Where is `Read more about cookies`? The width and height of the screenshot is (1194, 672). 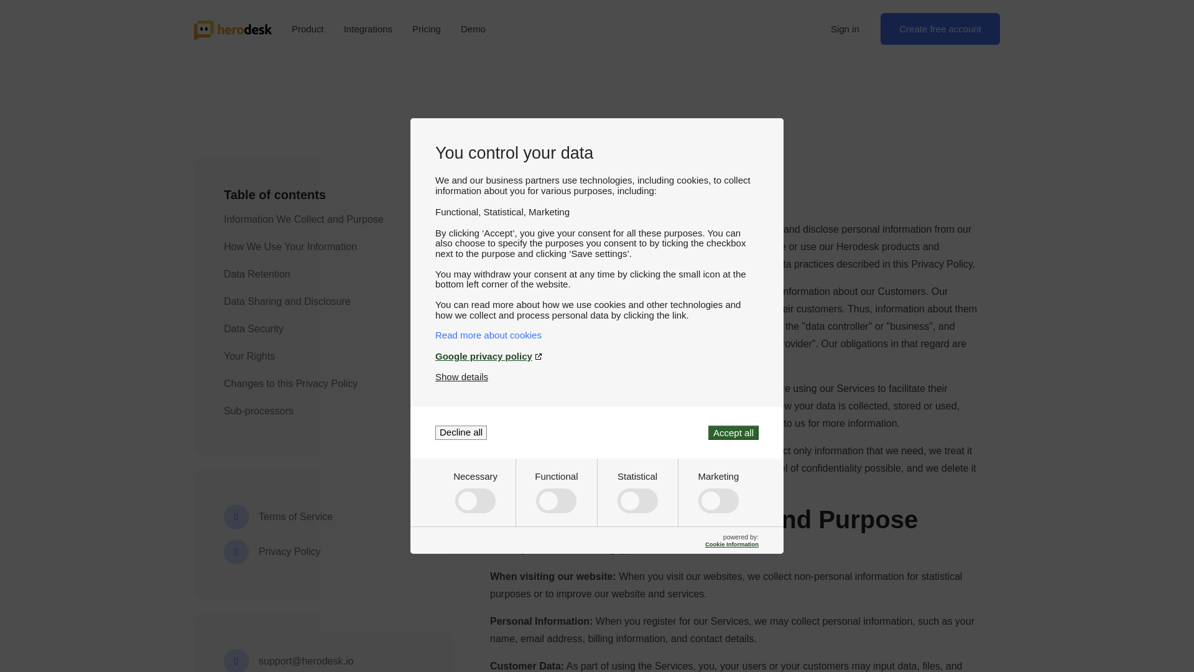
Read more about cookies is located at coordinates (597, 335).